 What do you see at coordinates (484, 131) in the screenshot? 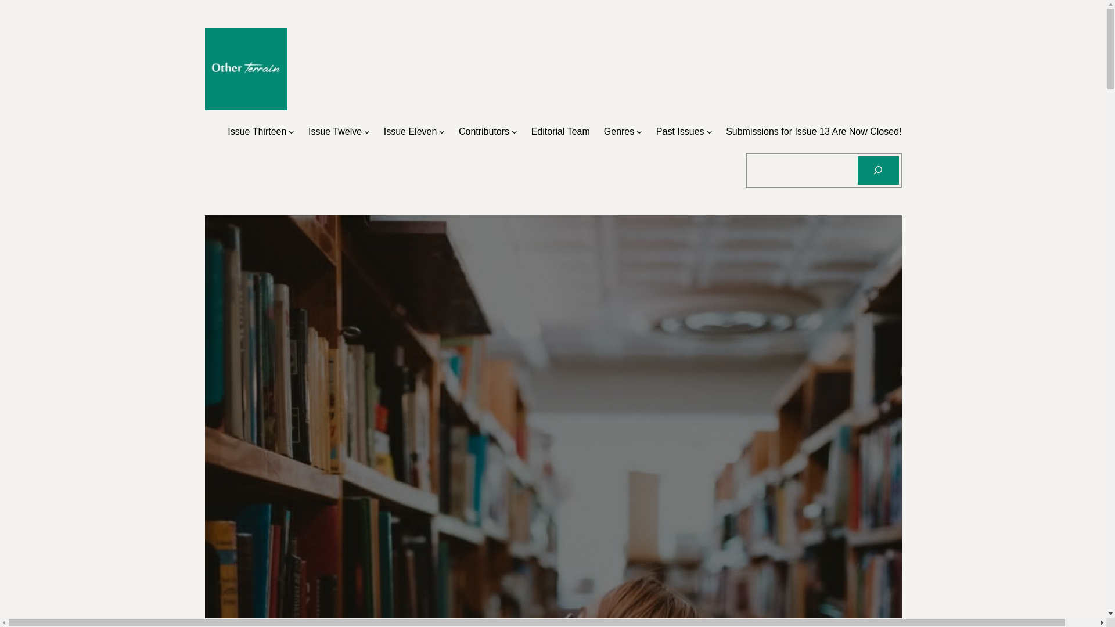
I see `Contributors` at bounding box center [484, 131].